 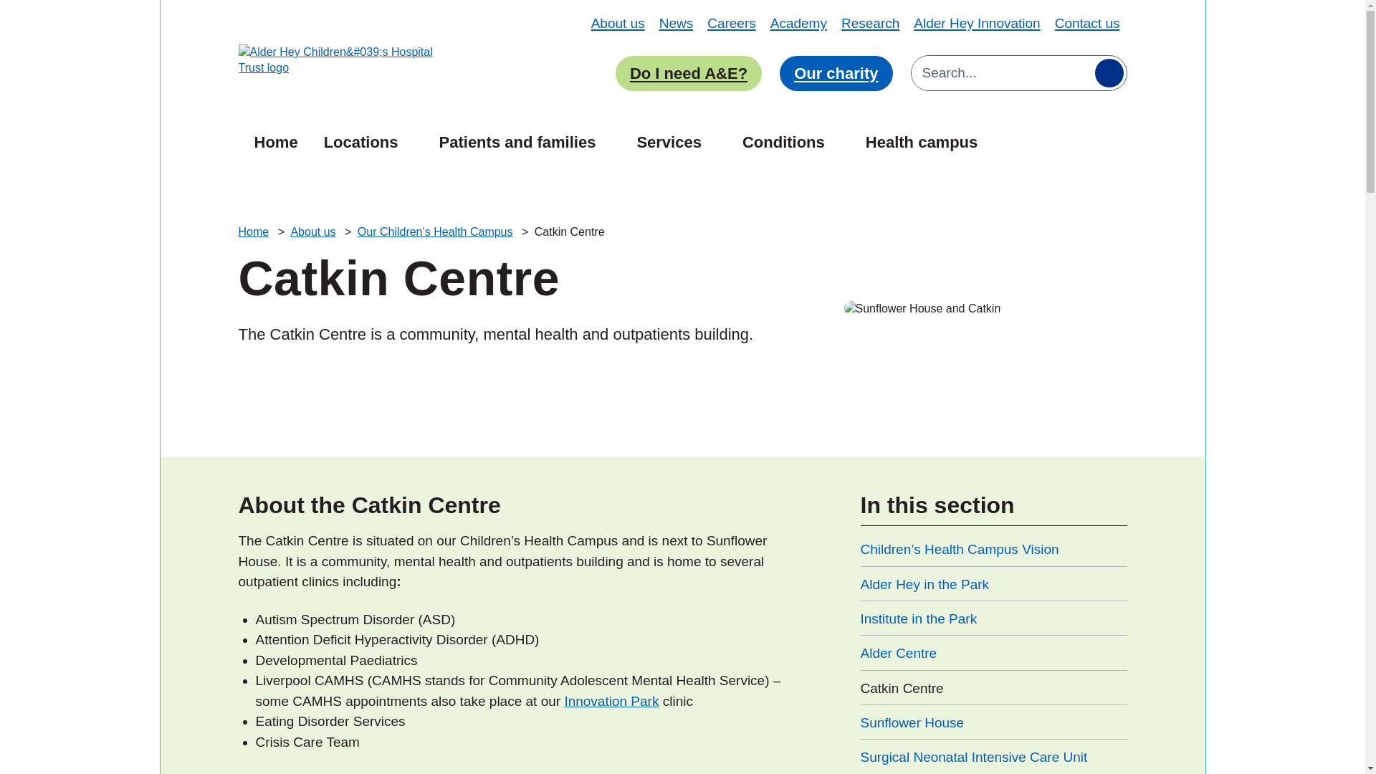 What do you see at coordinates (368, 141) in the screenshot?
I see `Locations` at bounding box center [368, 141].